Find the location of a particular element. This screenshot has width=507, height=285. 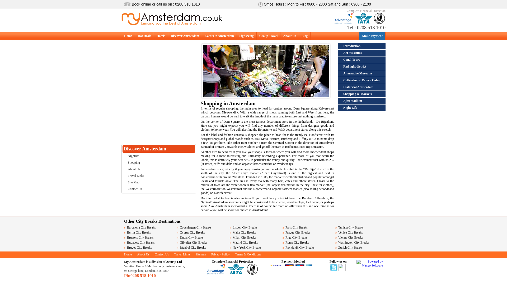

Hot Deals is located at coordinates (144, 36).